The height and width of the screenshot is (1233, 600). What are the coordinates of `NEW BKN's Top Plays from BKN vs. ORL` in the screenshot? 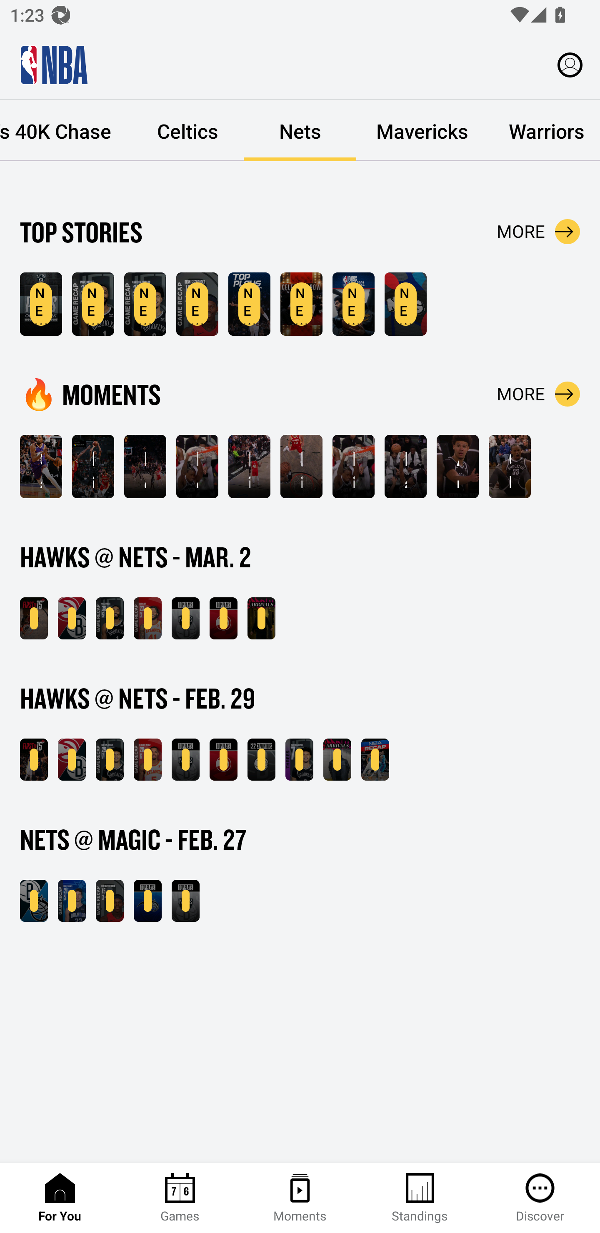 It's located at (185, 901).